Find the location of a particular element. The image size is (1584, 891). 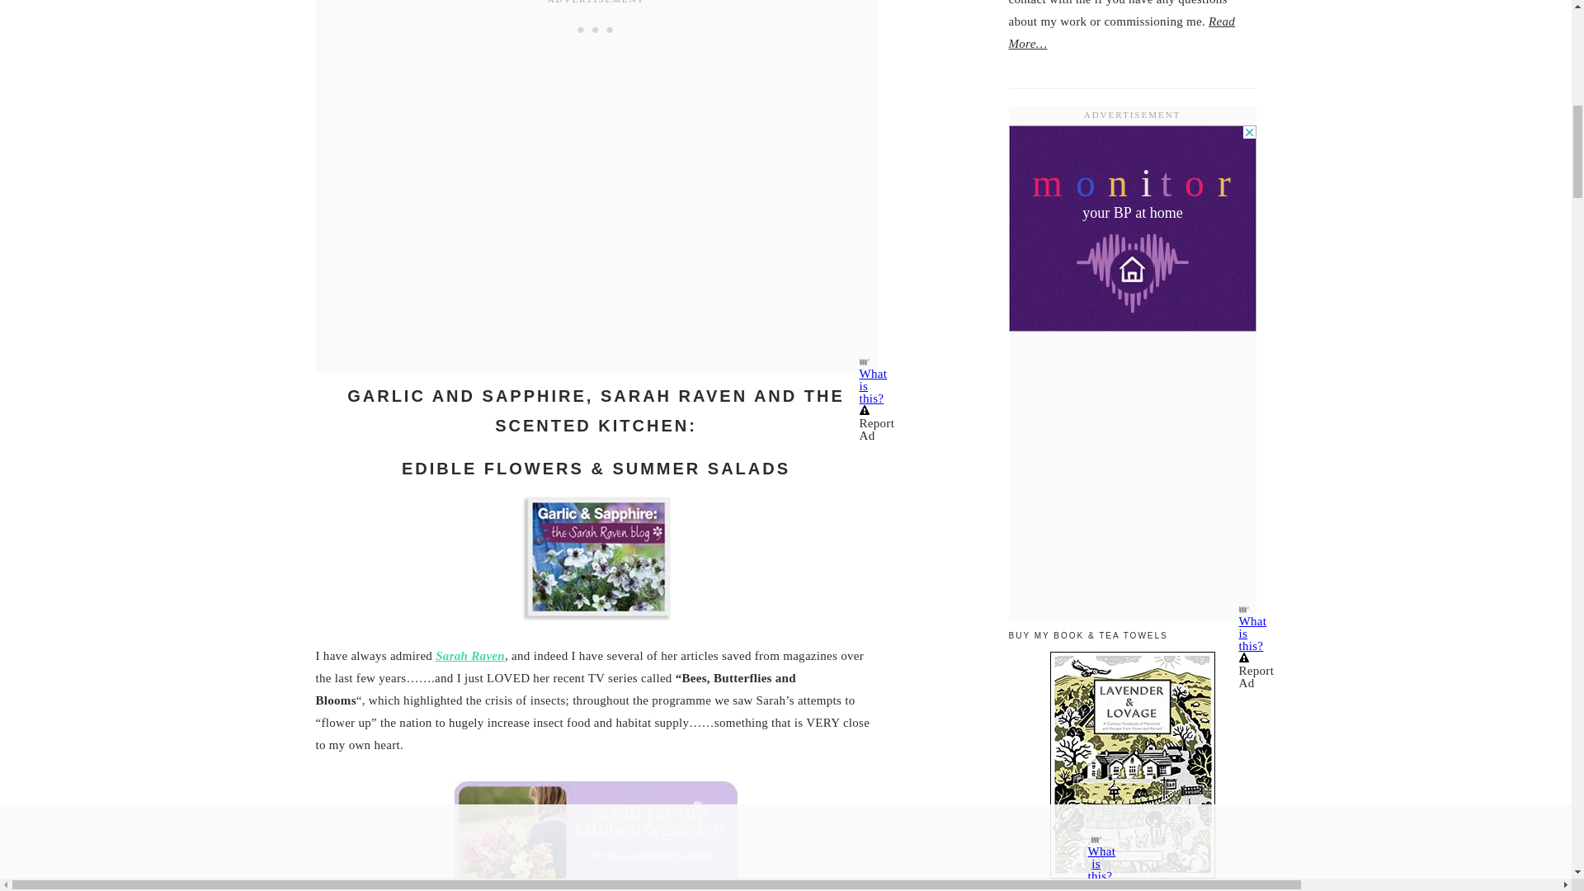

3rd party ad content is located at coordinates (596, 30).